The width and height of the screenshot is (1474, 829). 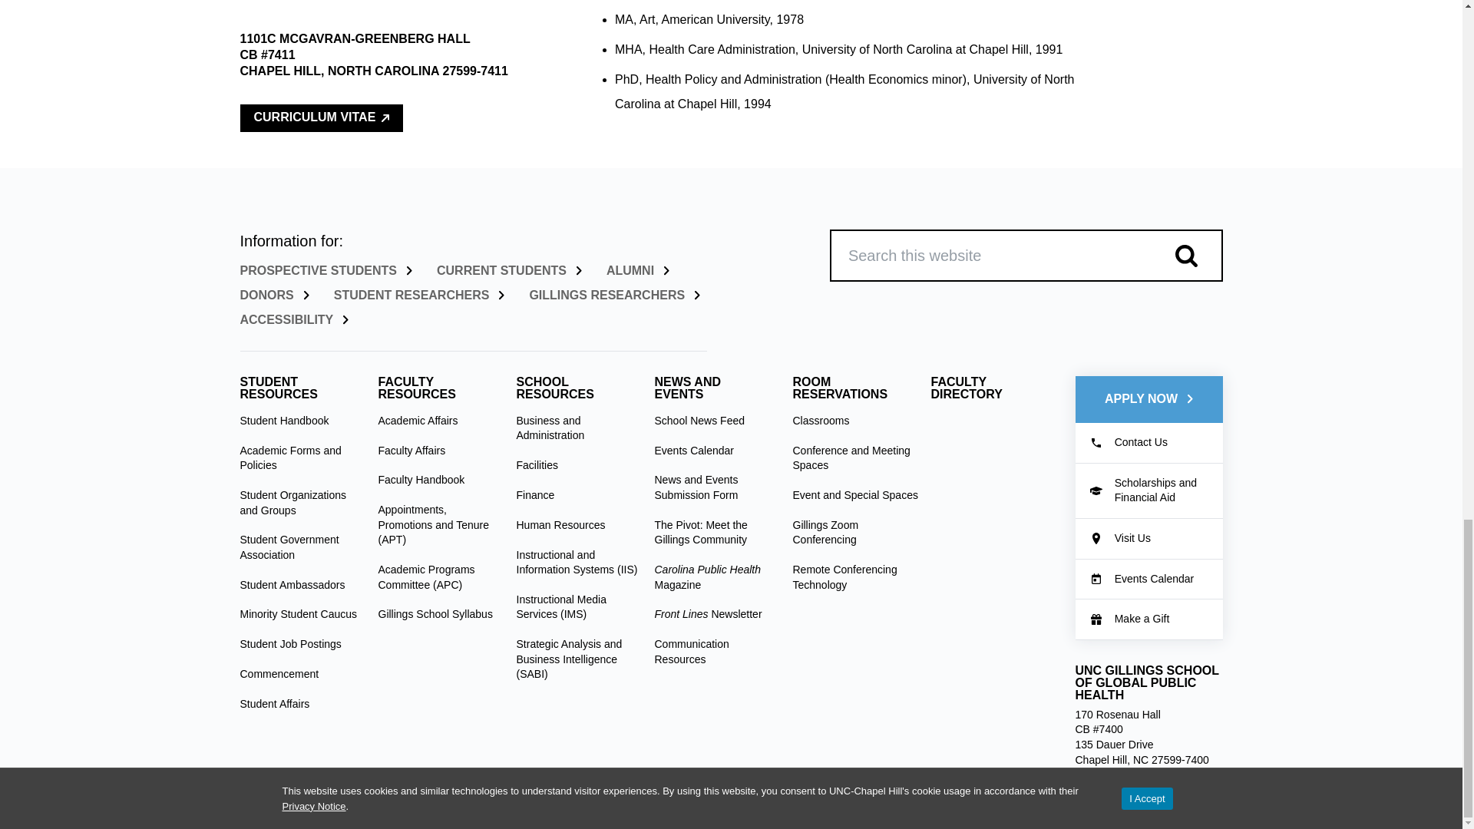 I want to click on Current Students, so click(x=509, y=270).